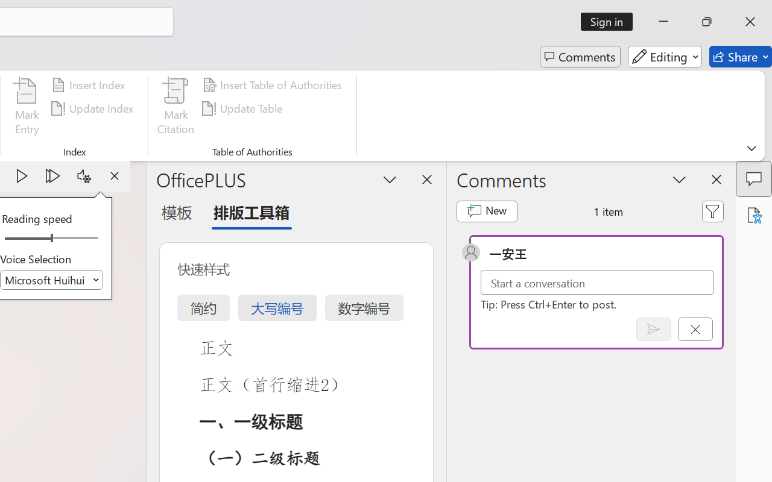 The image size is (772, 482). What do you see at coordinates (244, 108) in the screenshot?
I see `Update Table` at bounding box center [244, 108].